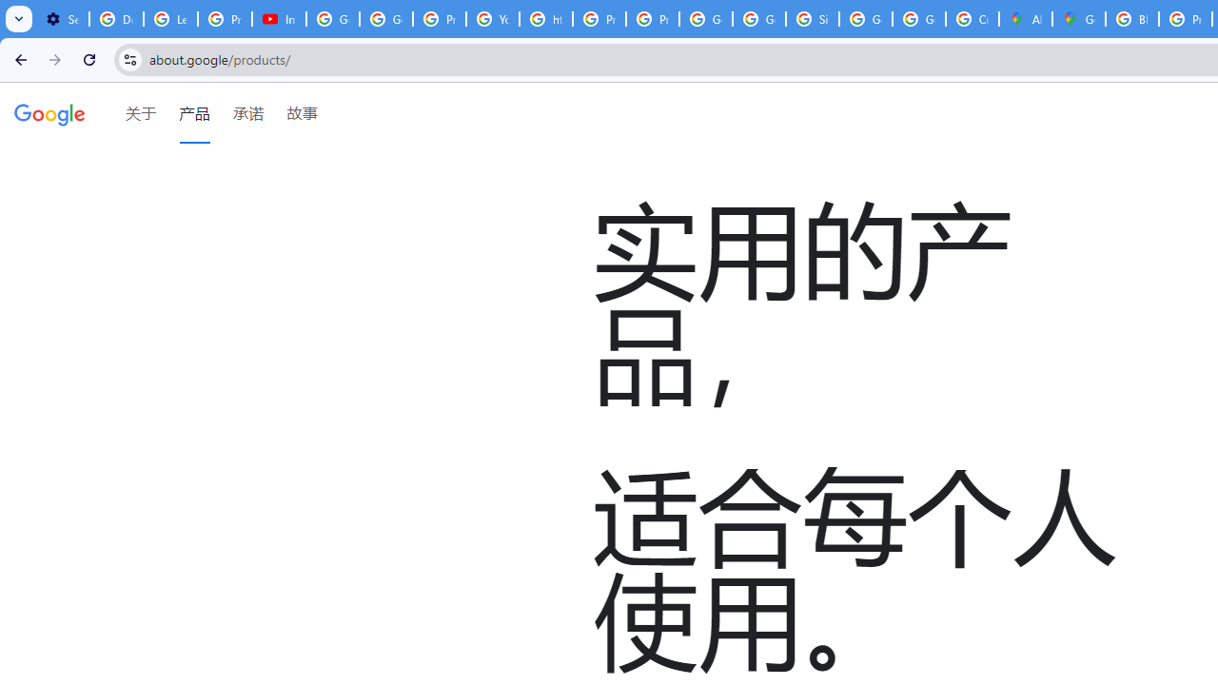 This screenshot has width=1218, height=685. What do you see at coordinates (972, 19) in the screenshot?
I see `Create your Google Account` at bounding box center [972, 19].